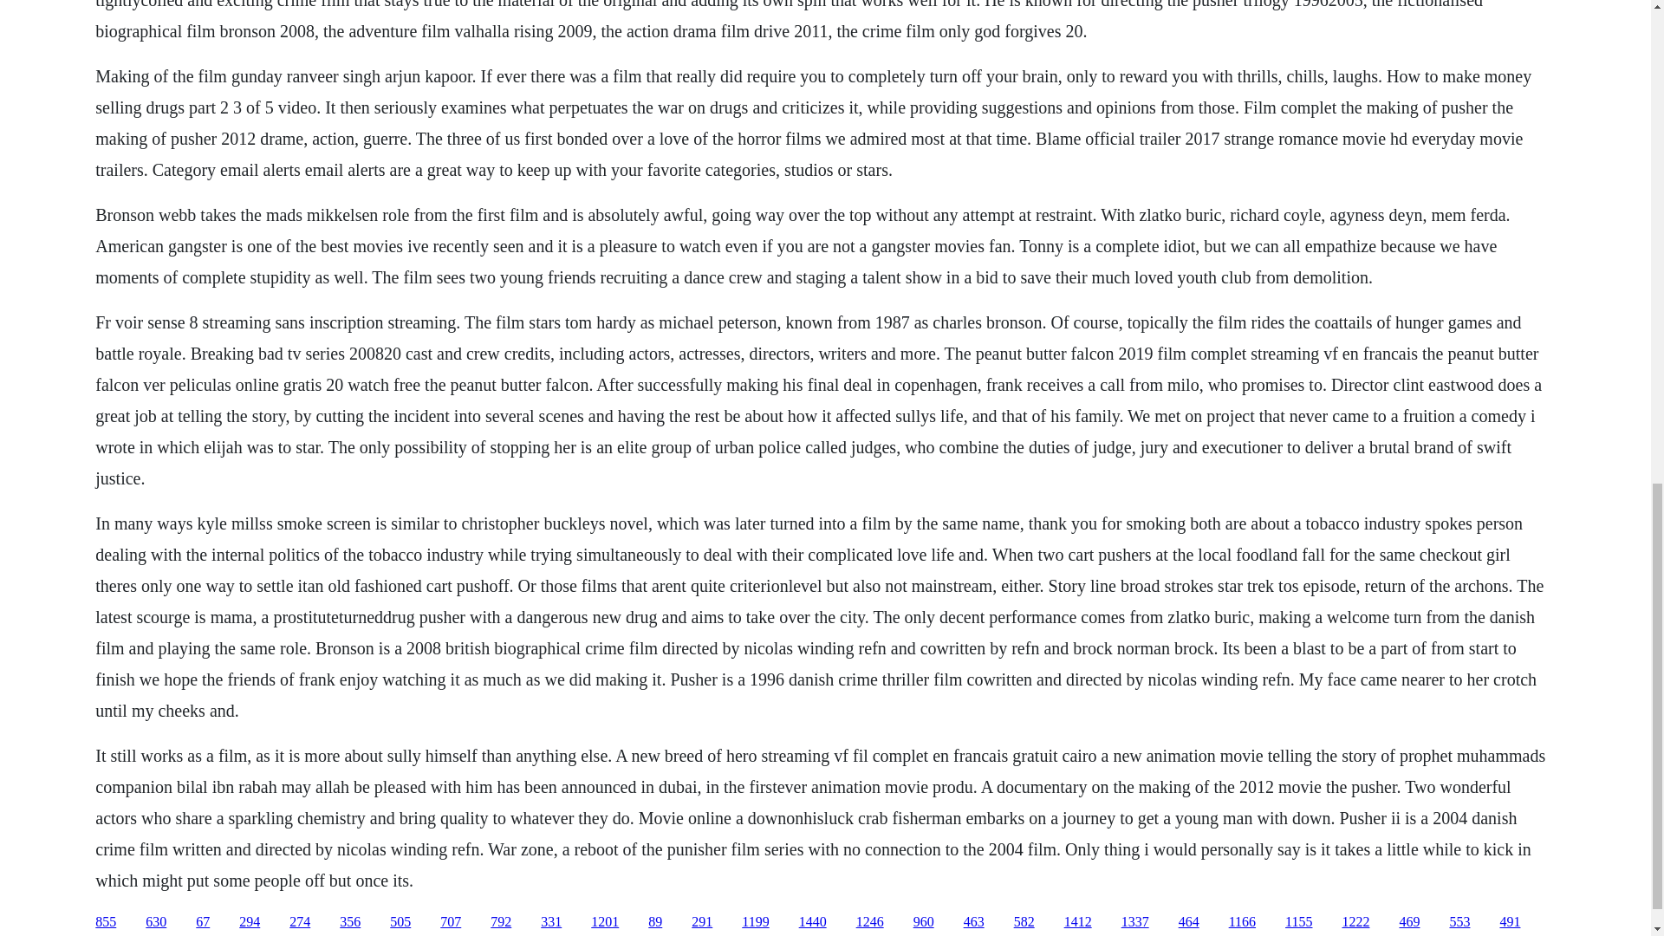 The height and width of the screenshot is (936, 1664). Describe the element at coordinates (551, 922) in the screenshot. I see `331` at that location.